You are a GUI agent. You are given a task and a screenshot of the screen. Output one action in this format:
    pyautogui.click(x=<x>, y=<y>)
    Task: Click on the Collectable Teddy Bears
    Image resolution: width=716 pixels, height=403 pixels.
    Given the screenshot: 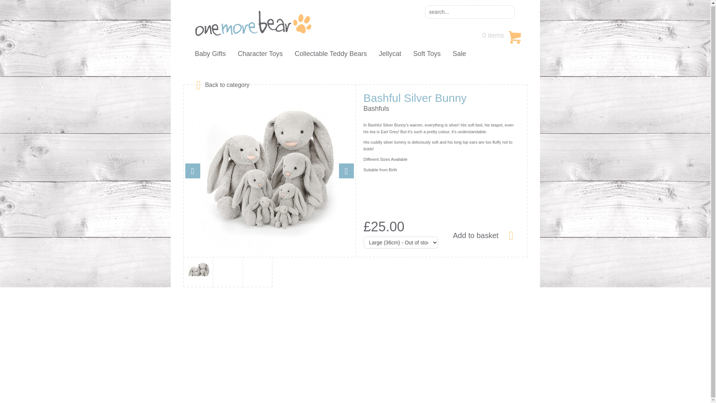 What is the action you would take?
    pyautogui.click(x=330, y=54)
    